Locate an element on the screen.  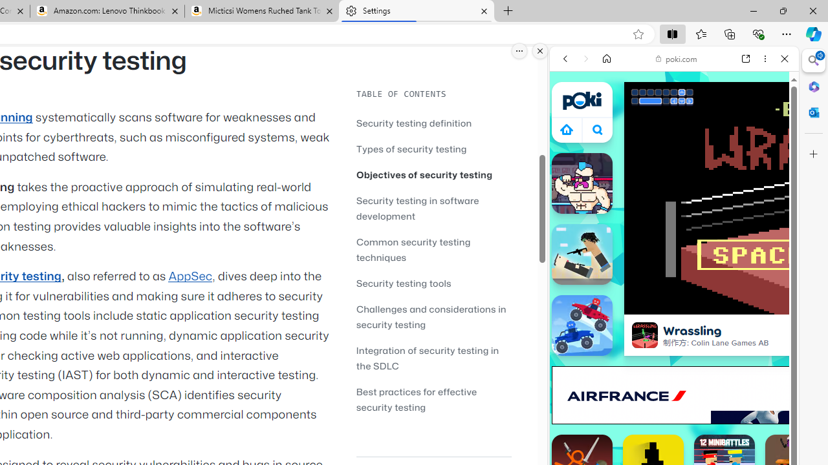
Class: aprWdaSScyiJf4Jvmsx9 is located at coordinates (567, 129).